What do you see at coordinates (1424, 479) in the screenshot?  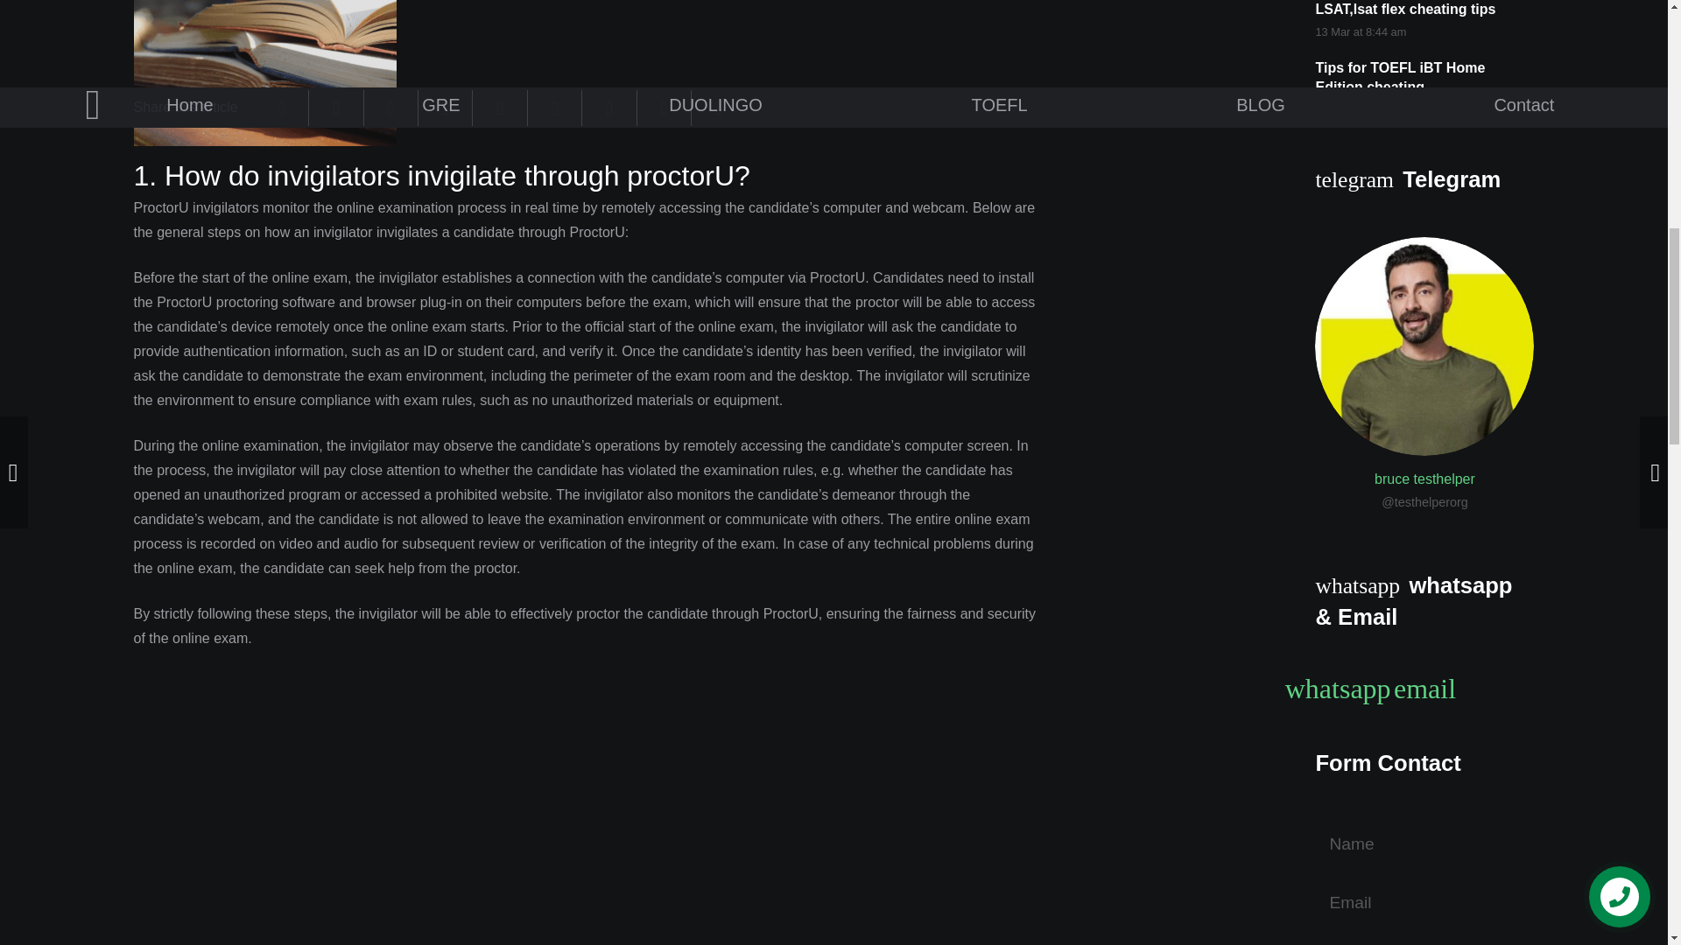 I see `bruce testhelper` at bounding box center [1424, 479].